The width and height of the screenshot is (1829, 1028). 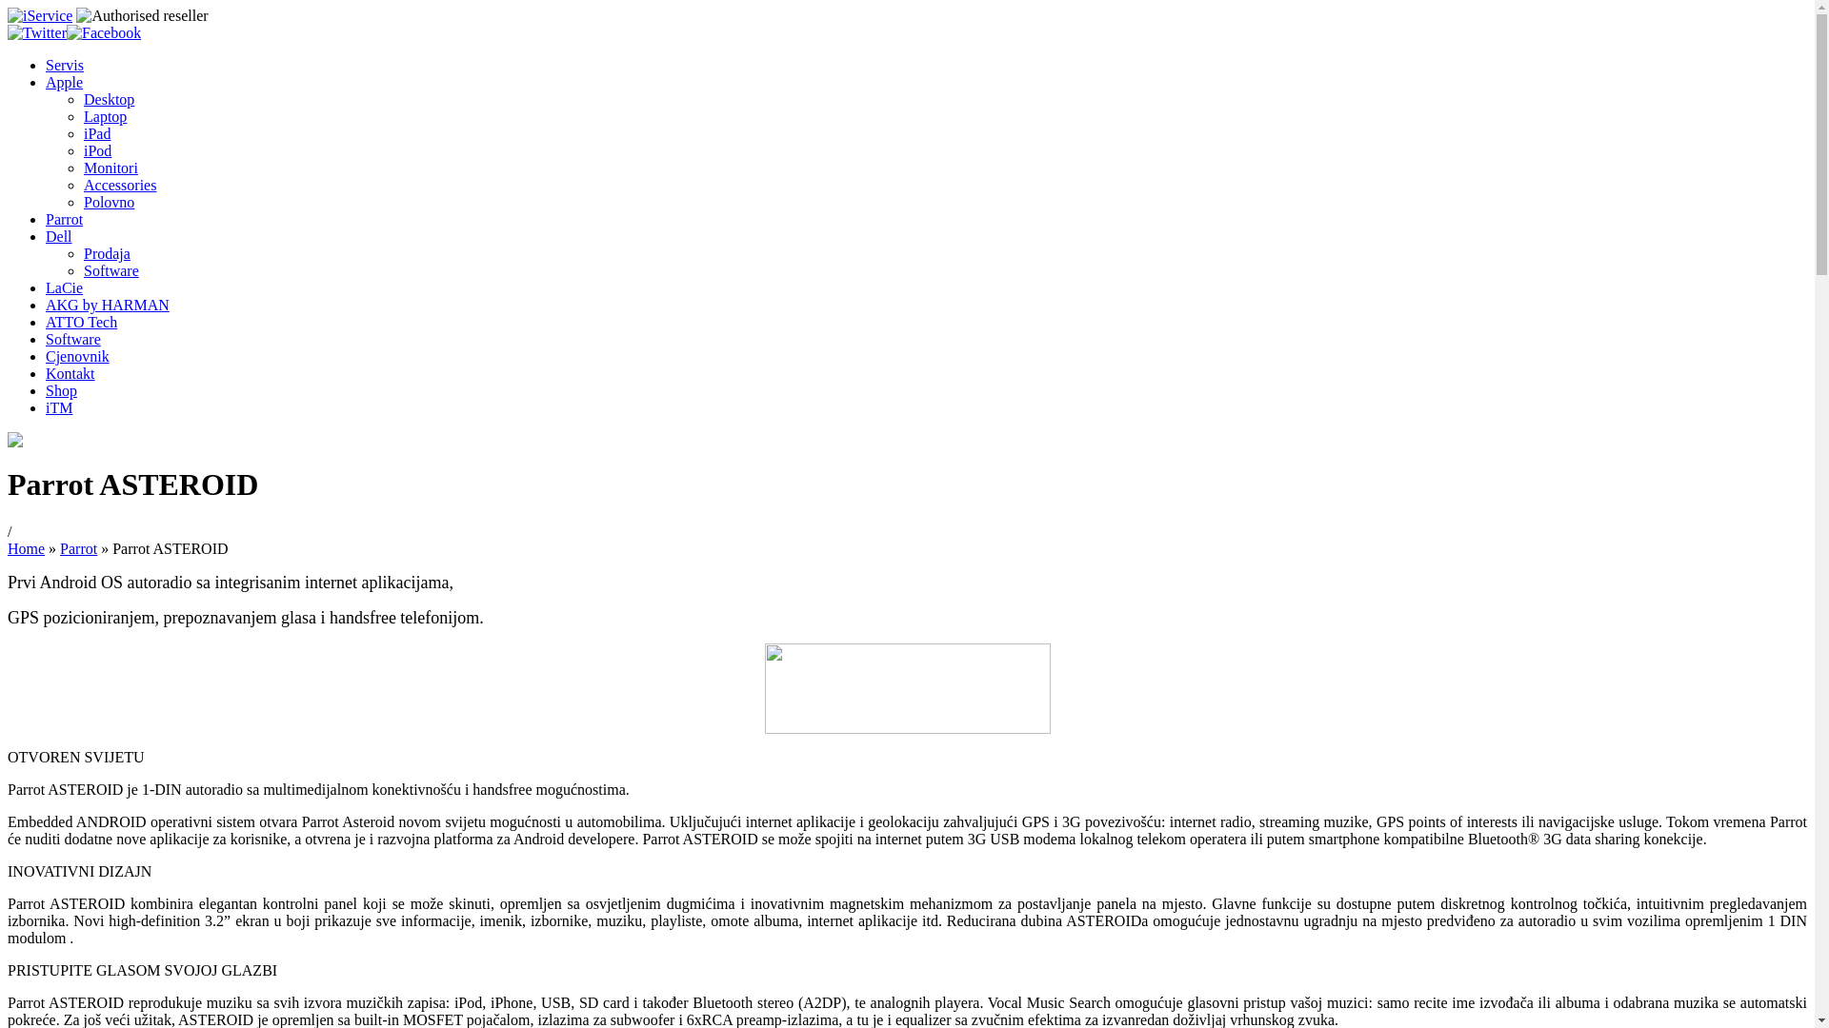 I want to click on Prodaja, so click(x=107, y=253).